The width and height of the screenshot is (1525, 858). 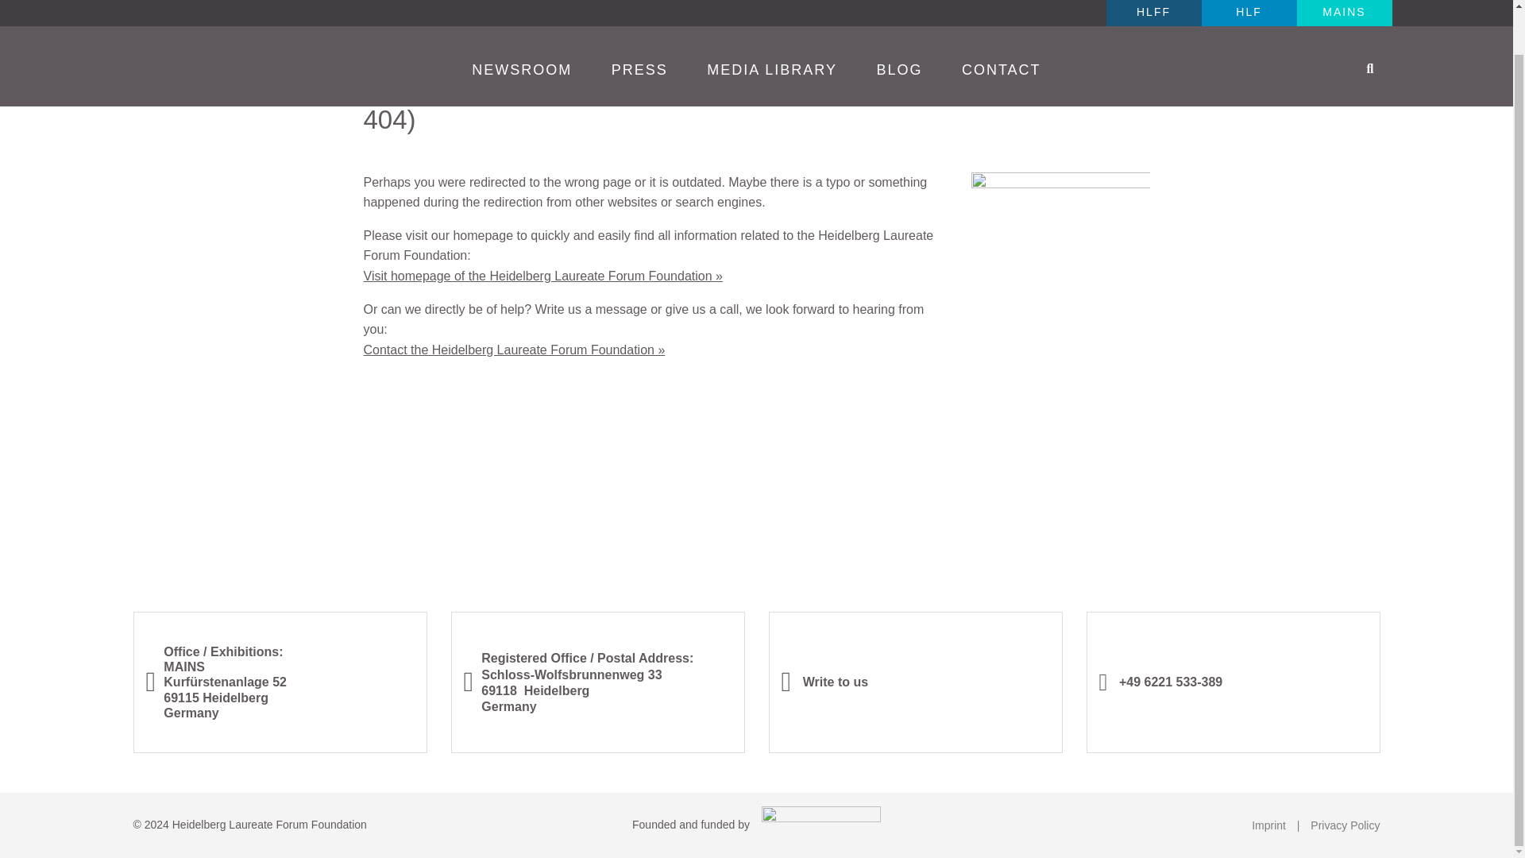 What do you see at coordinates (1268, 825) in the screenshot?
I see `Imprint` at bounding box center [1268, 825].